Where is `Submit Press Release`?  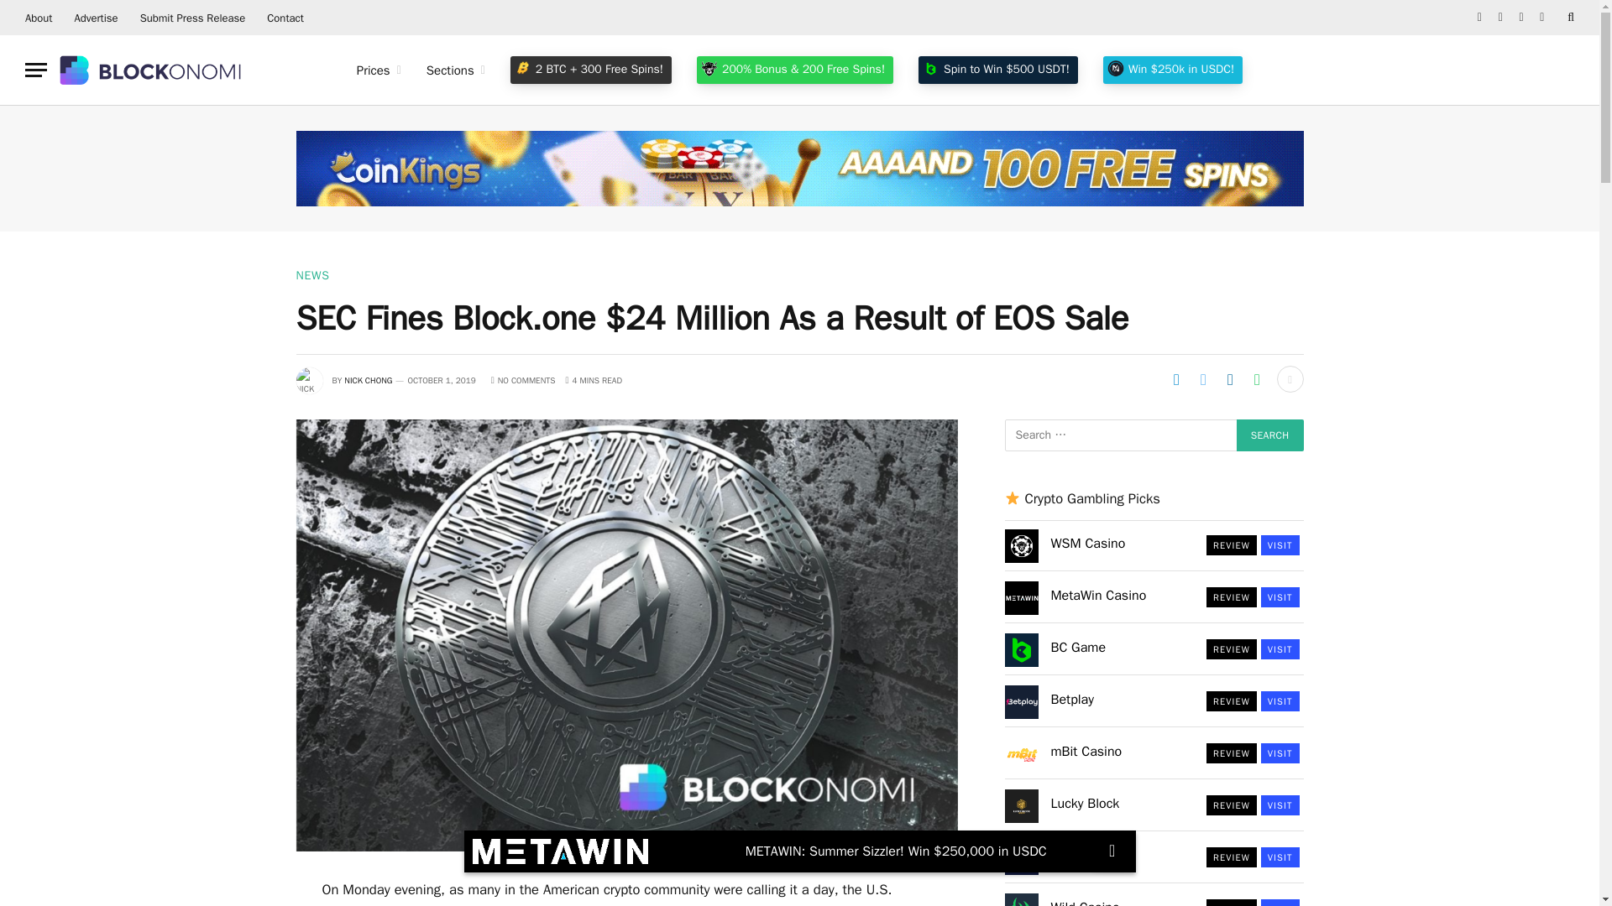
Submit Press Release is located at coordinates (192, 18).